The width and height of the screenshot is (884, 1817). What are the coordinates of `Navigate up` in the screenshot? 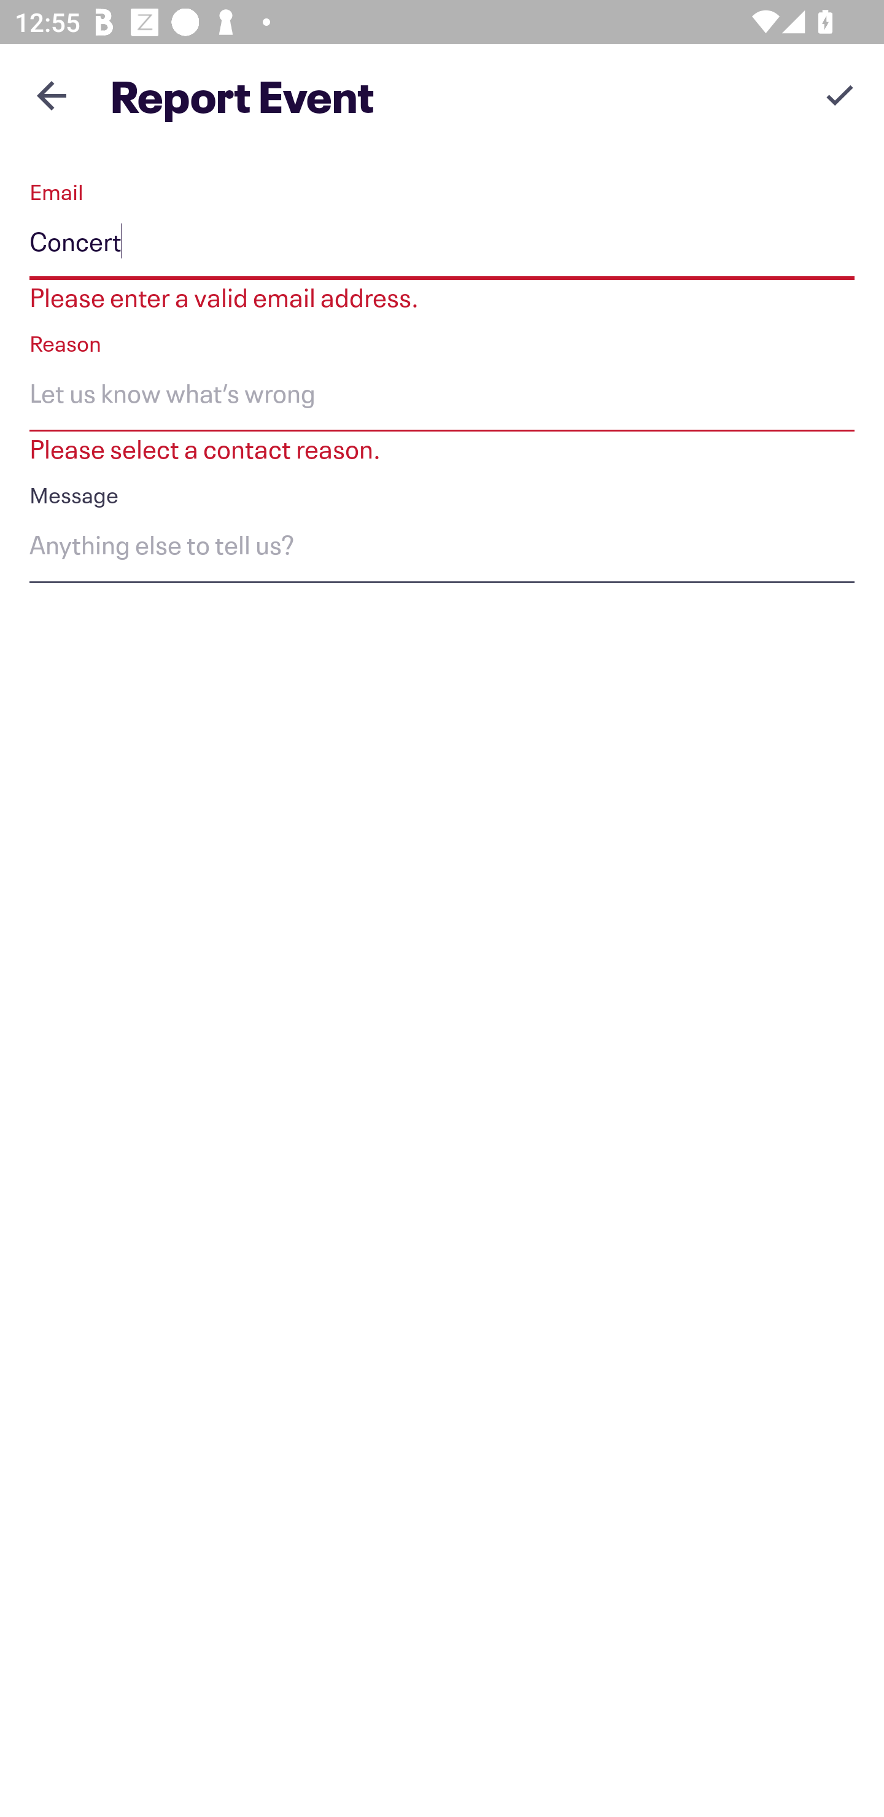 It's located at (52, 95).